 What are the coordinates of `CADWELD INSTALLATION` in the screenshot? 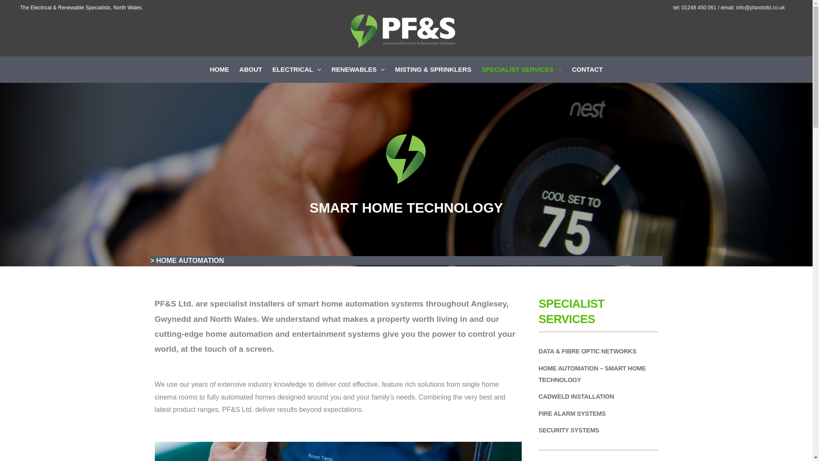 It's located at (576, 396).